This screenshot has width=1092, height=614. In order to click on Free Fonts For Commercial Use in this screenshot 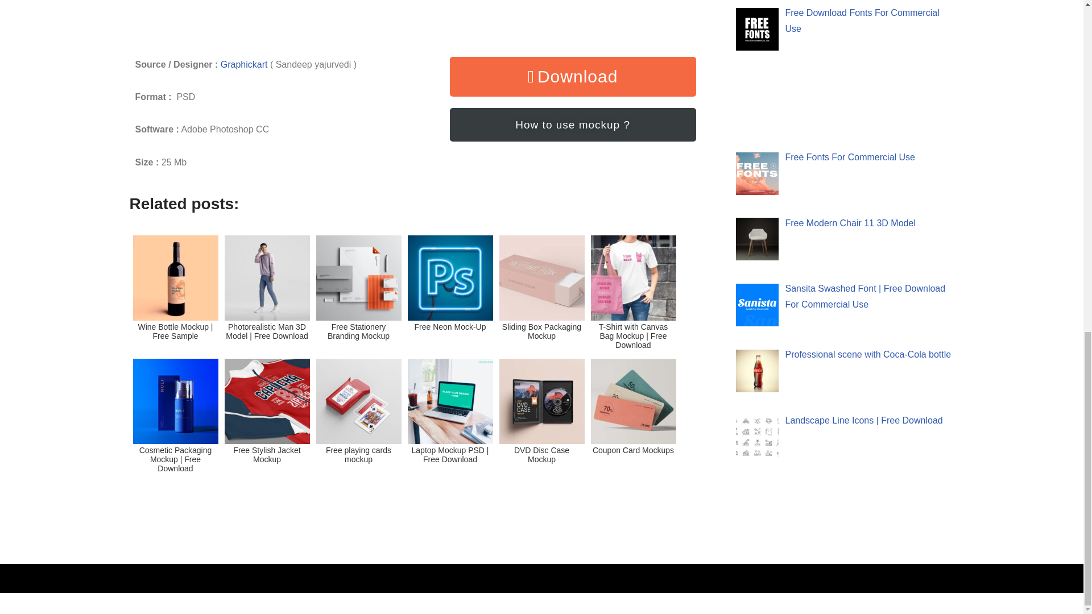, I will do `click(850, 157)`.